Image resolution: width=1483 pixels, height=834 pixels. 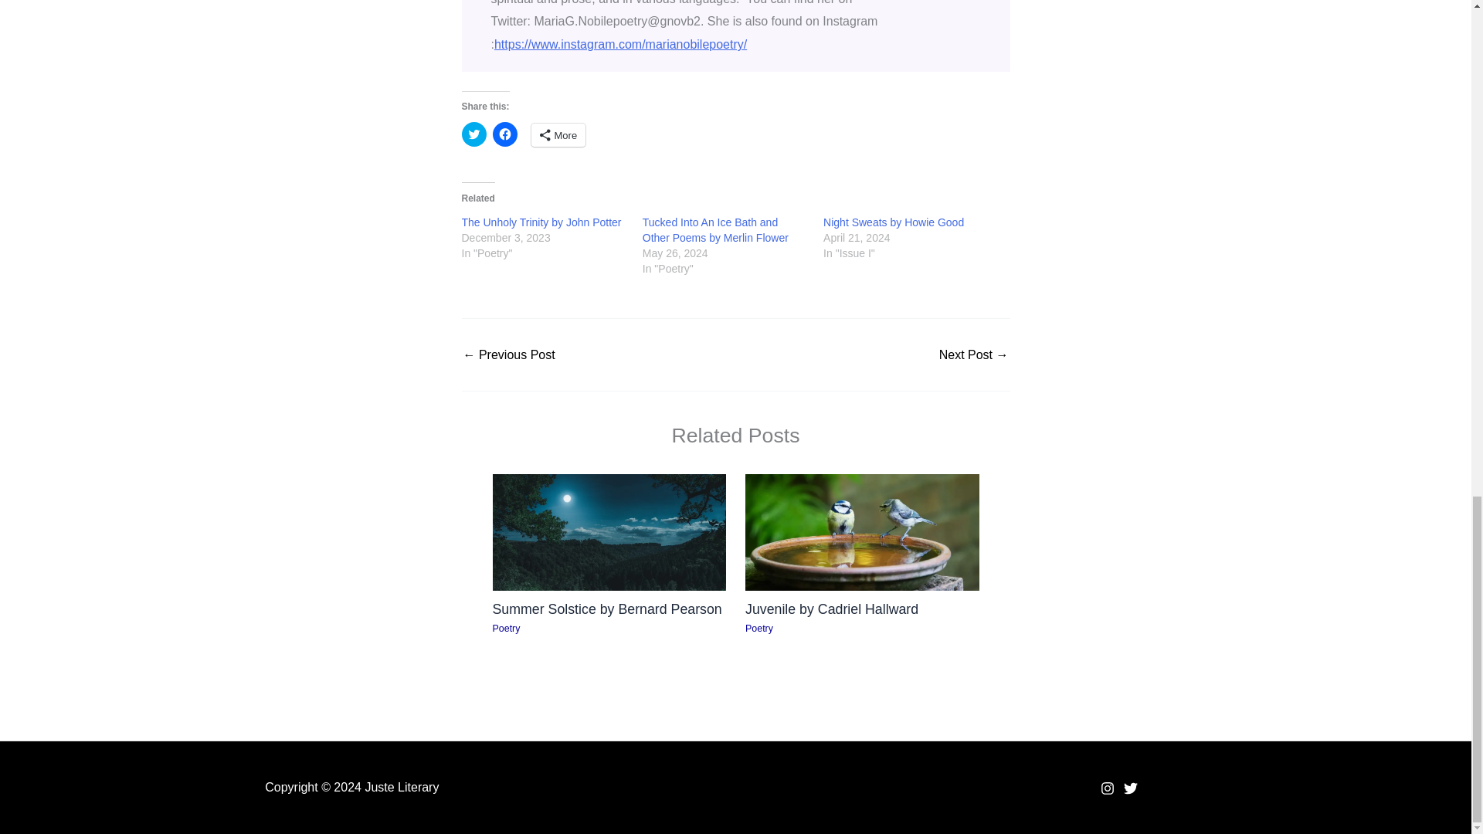 What do you see at coordinates (558, 134) in the screenshot?
I see `More` at bounding box center [558, 134].